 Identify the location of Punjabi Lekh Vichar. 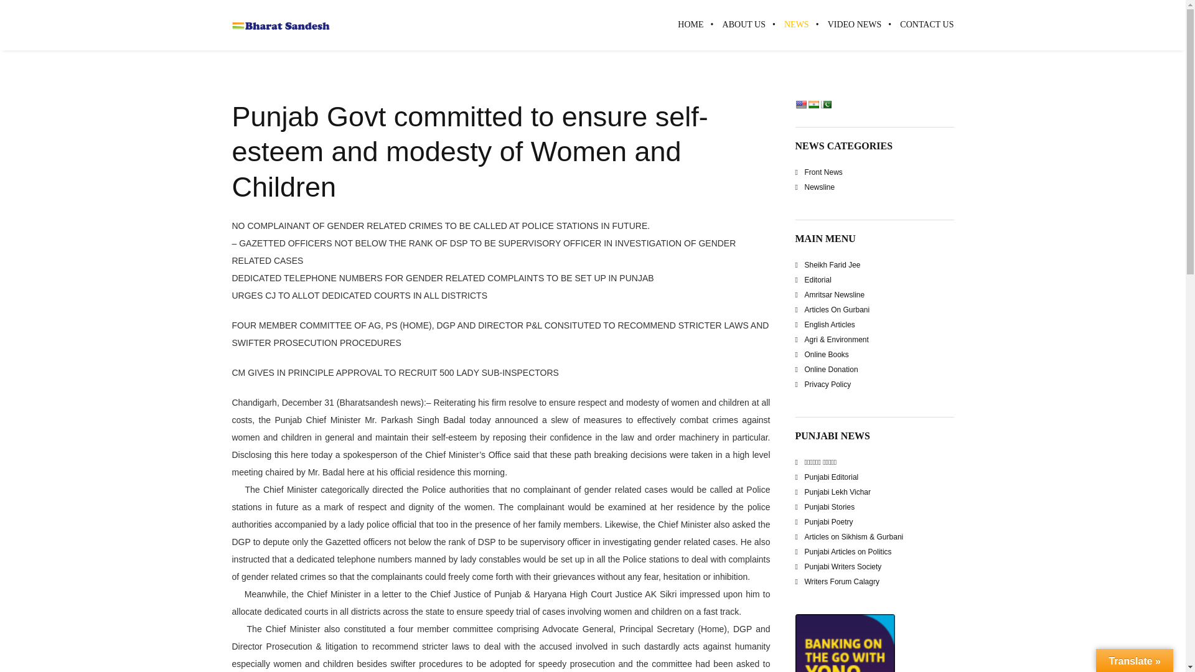
(838, 492).